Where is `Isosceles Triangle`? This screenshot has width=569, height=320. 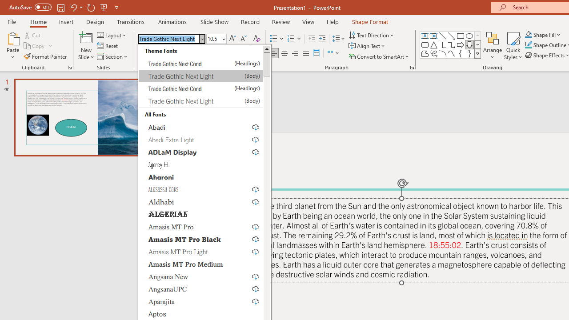
Isosceles Triangle is located at coordinates (434, 44).